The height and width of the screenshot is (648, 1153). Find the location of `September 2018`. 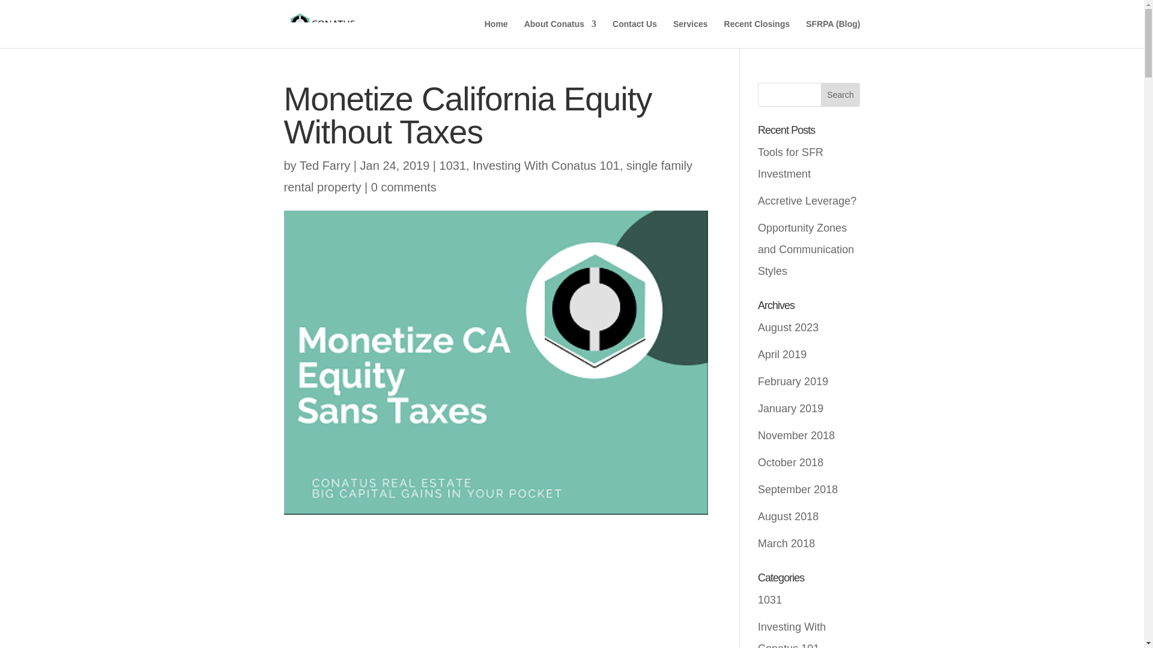

September 2018 is located at coordinates (797, 490).